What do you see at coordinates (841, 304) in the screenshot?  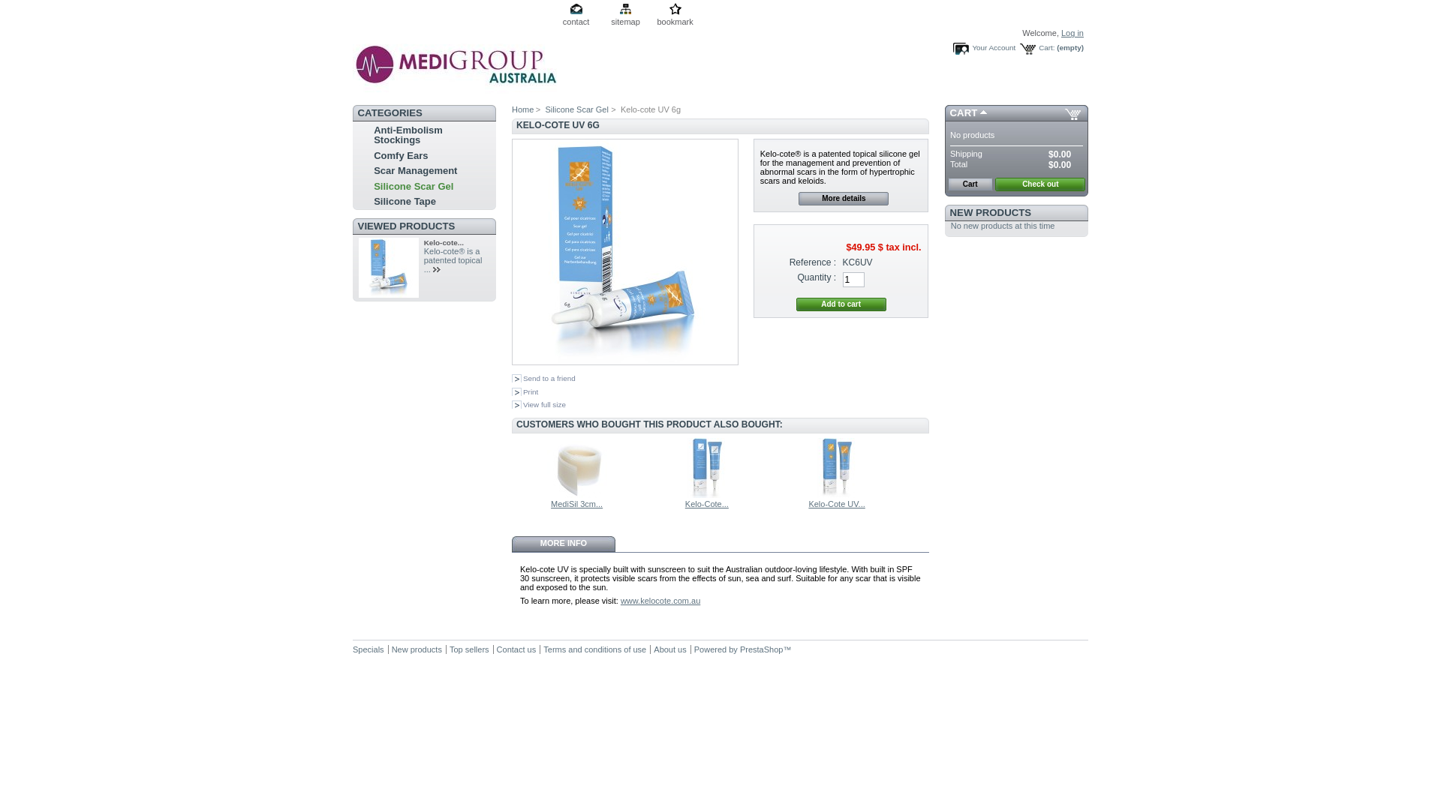 I see `Add to cart` at bounding box center [841, 304].